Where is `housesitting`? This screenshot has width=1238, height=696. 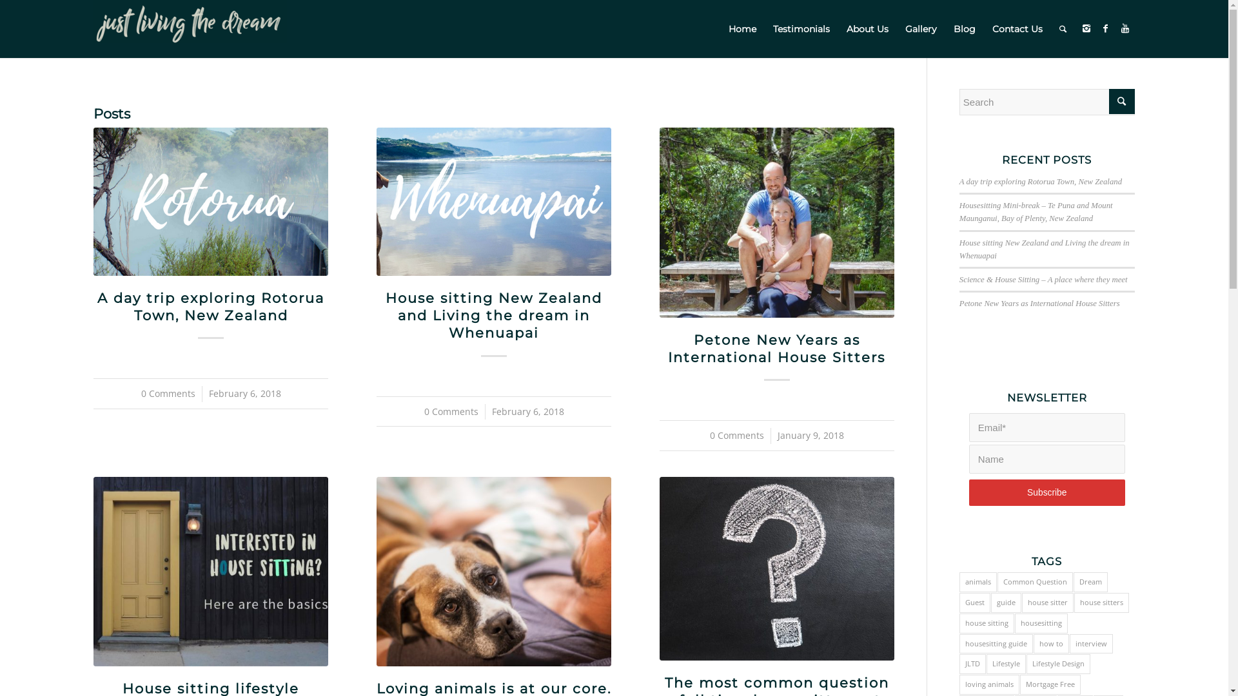 housesitting is located at coordinates (1041, 624).